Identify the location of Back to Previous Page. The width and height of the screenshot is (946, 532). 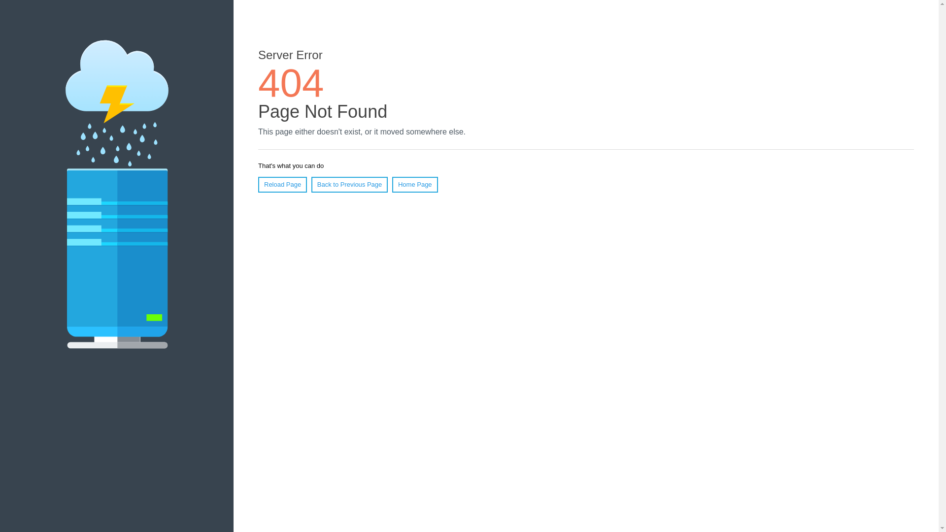
(350, 185).